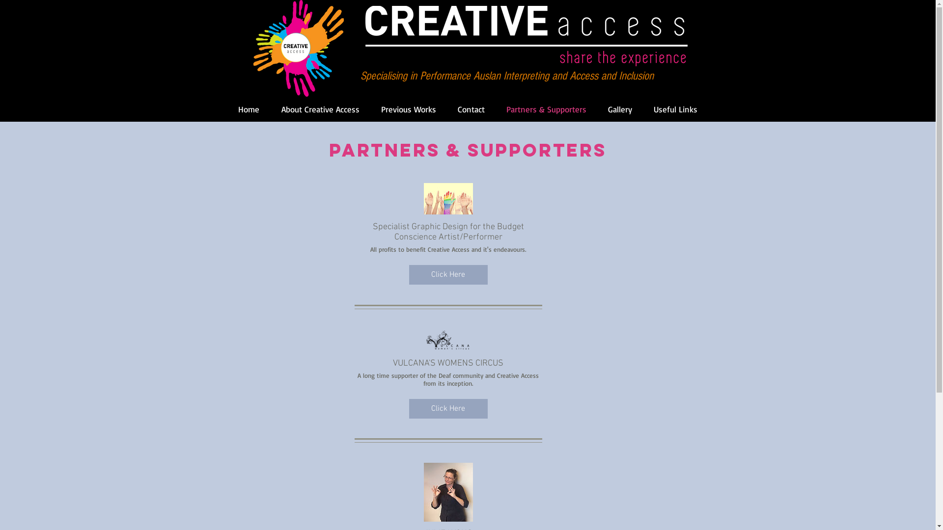  Describe the element at coordinates (471, 109) in the screenshot. I see `Contact` at that location.